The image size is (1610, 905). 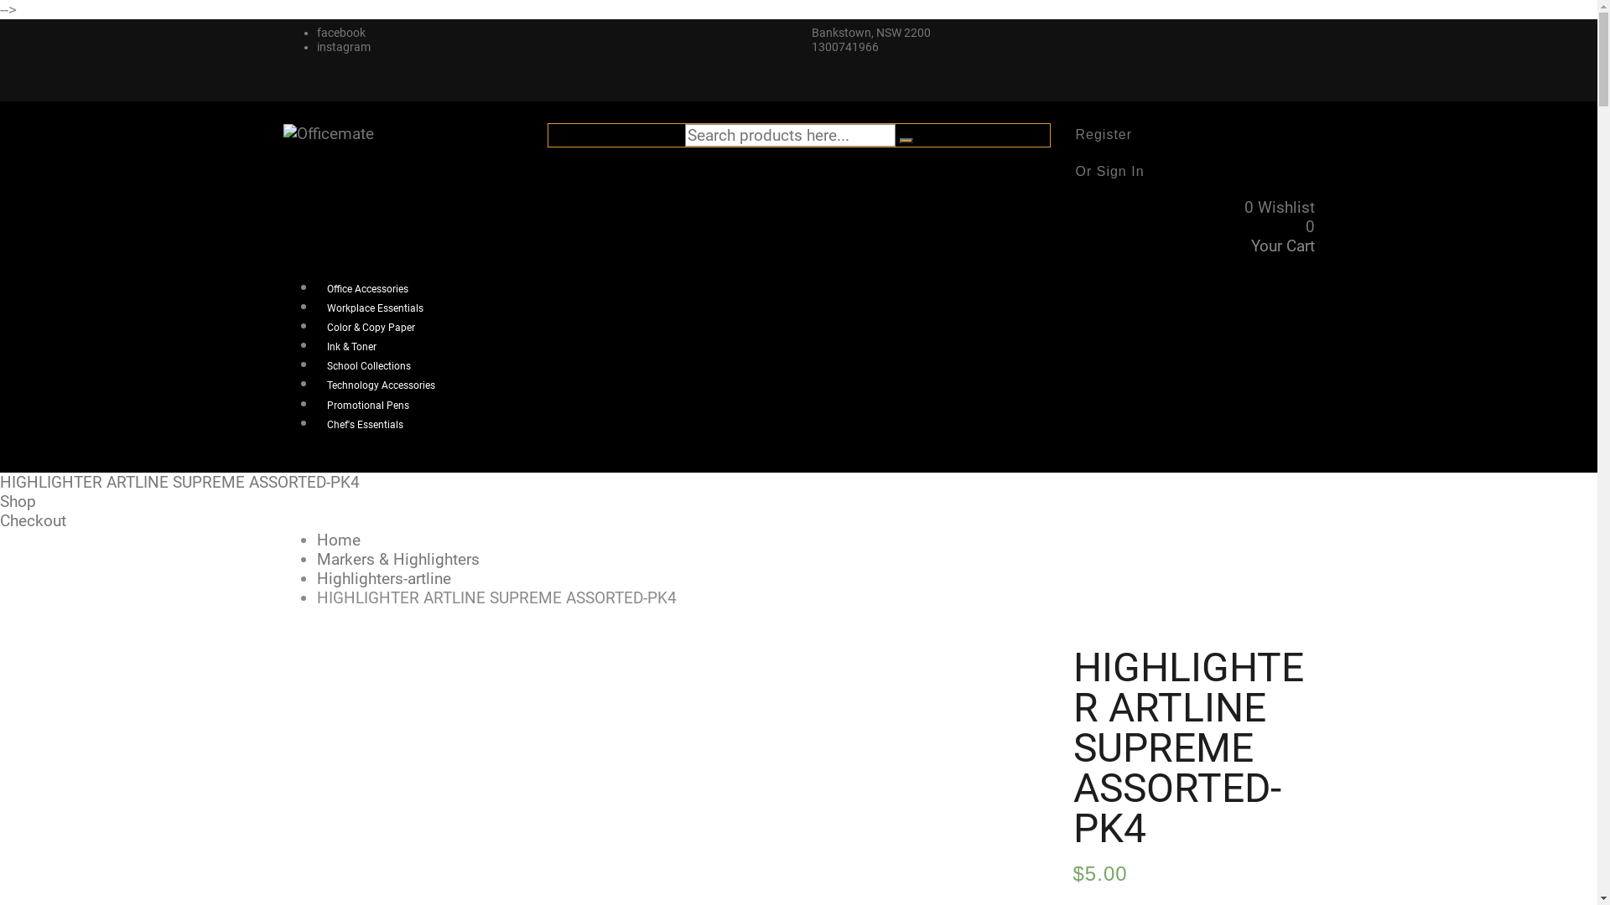 What do you see at coordinates (1310, 226) in the screenshot?
I see `0` at bounding box center [1310, 226].